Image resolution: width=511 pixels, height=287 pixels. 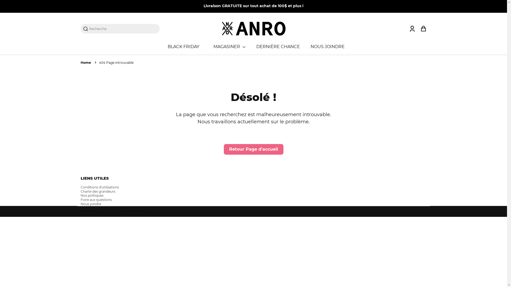 I want to click on Conditions d'utilisations, so click(x=100, y=187).